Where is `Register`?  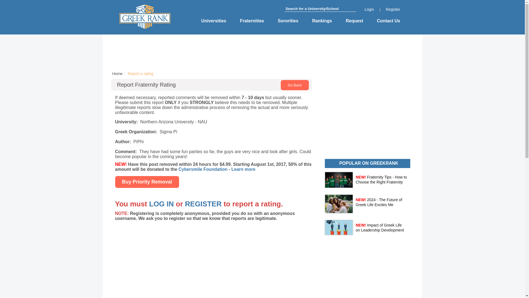
Register is located at coordinates (393, 9).